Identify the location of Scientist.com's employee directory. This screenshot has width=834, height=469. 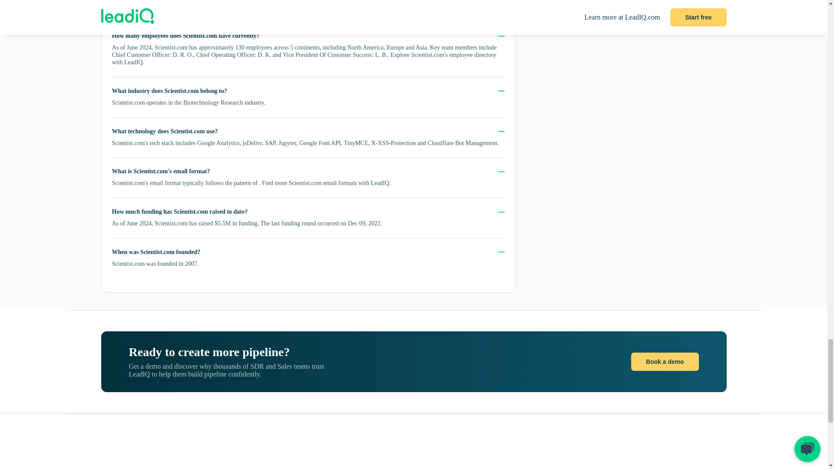
(453, 55).